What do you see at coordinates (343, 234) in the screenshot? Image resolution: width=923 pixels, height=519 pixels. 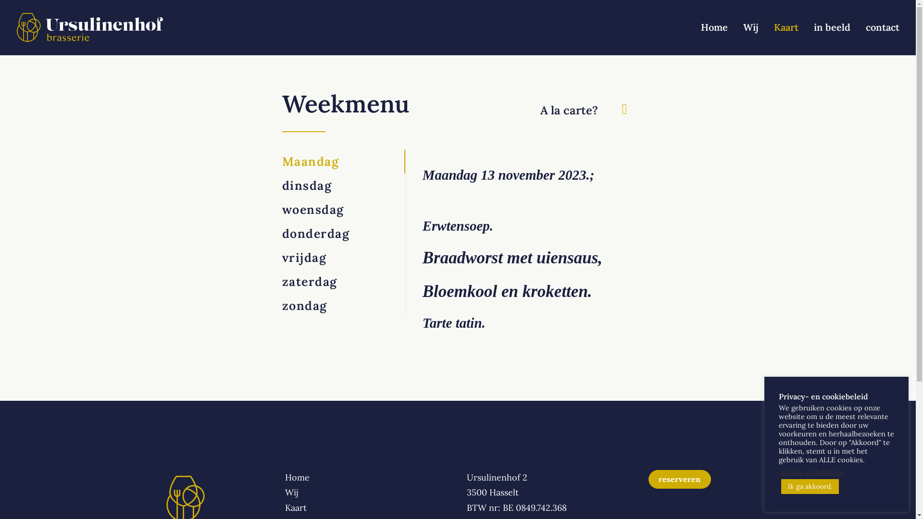 I see `donderdag` at bounding box center [343, 234].